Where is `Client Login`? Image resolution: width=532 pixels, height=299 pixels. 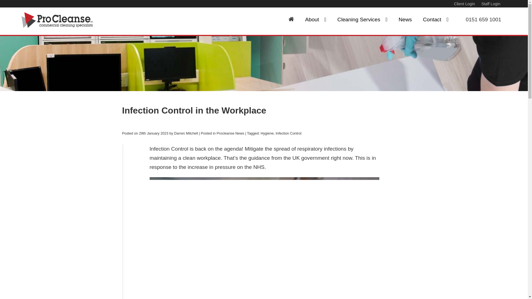
Client Login is located at coordinates (467, 4).